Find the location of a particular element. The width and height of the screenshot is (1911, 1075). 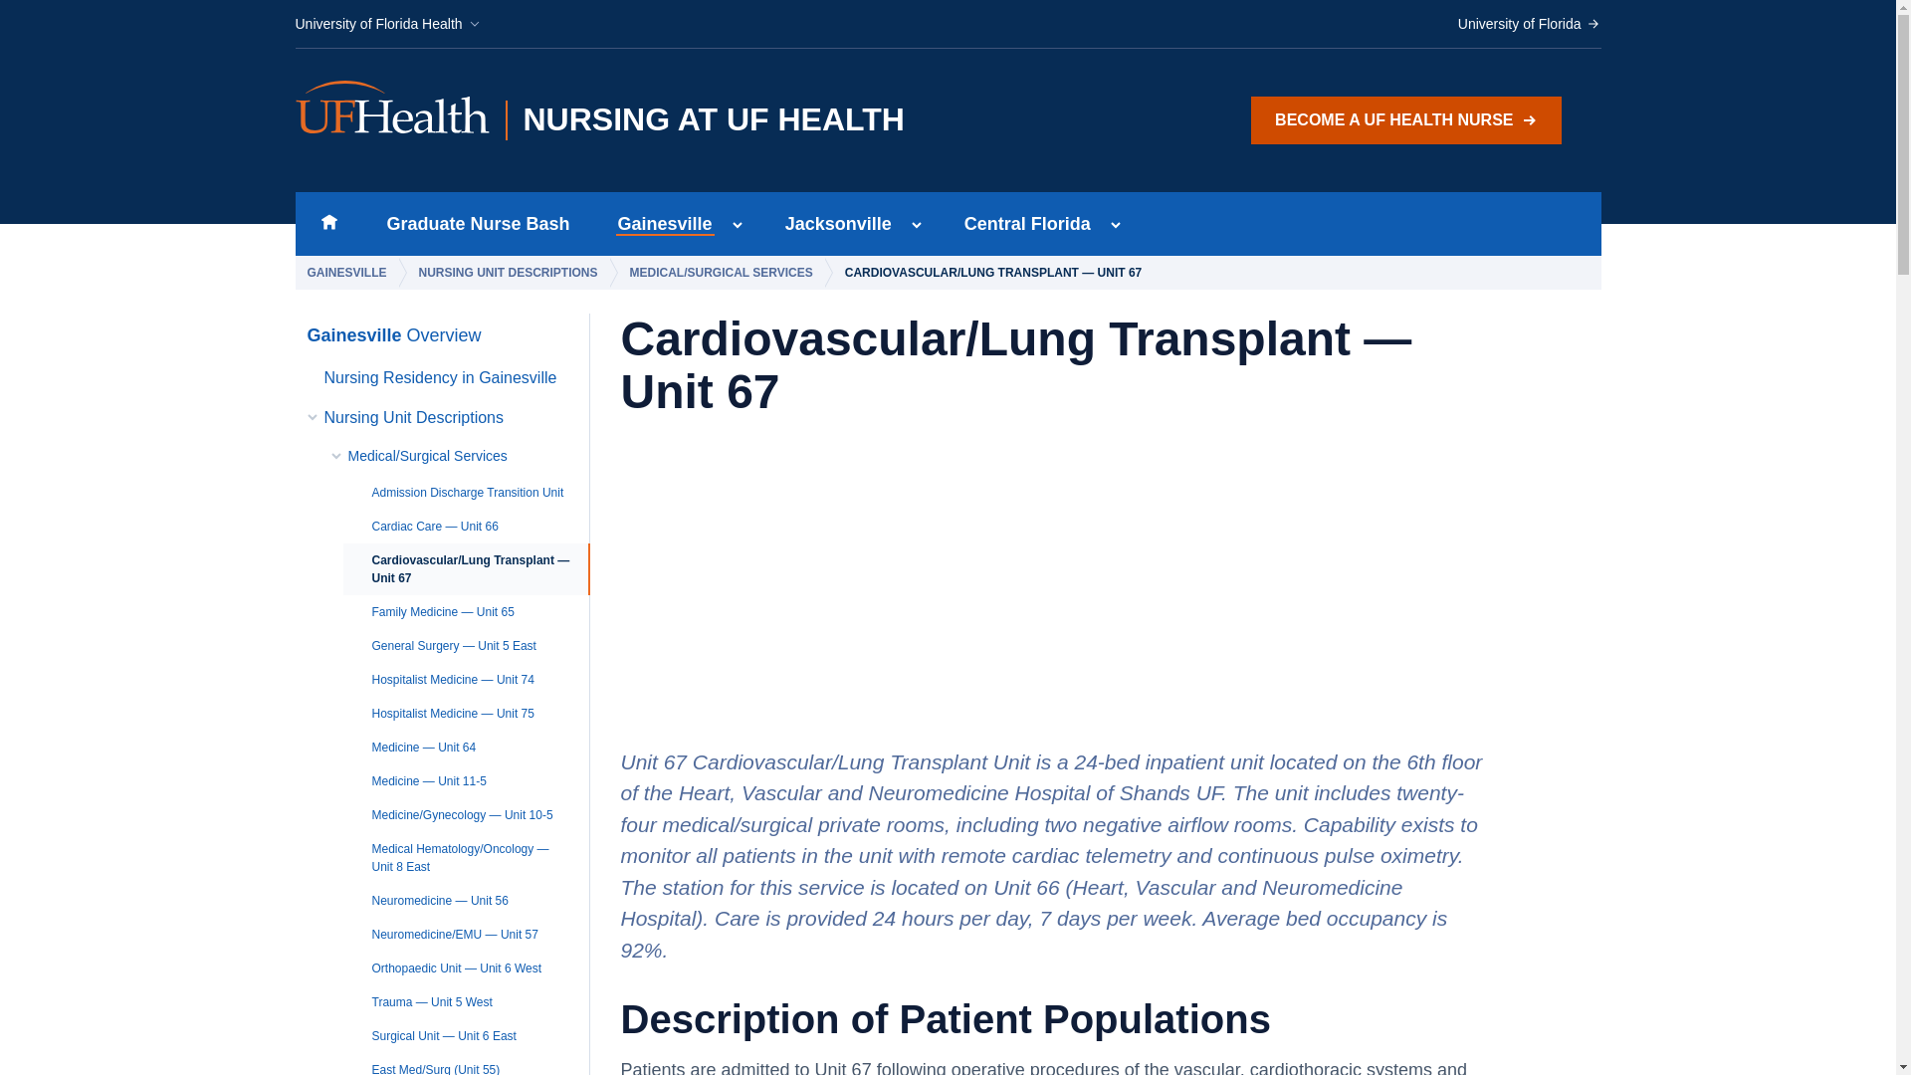

University of Florida Health is located at coordinates (387, 24).